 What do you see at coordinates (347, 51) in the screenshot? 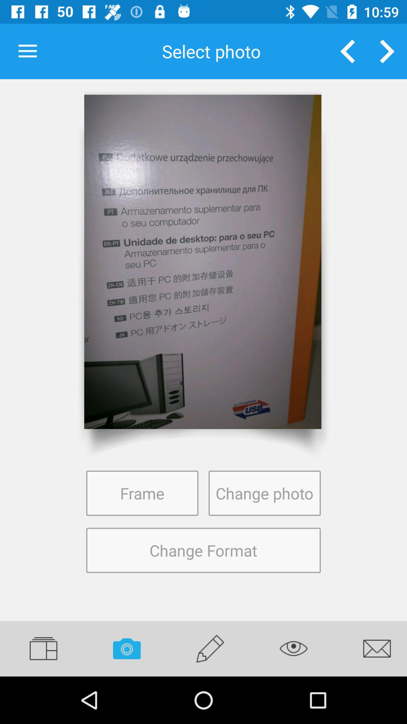
I see `go back` at bounding box center [347, 51].